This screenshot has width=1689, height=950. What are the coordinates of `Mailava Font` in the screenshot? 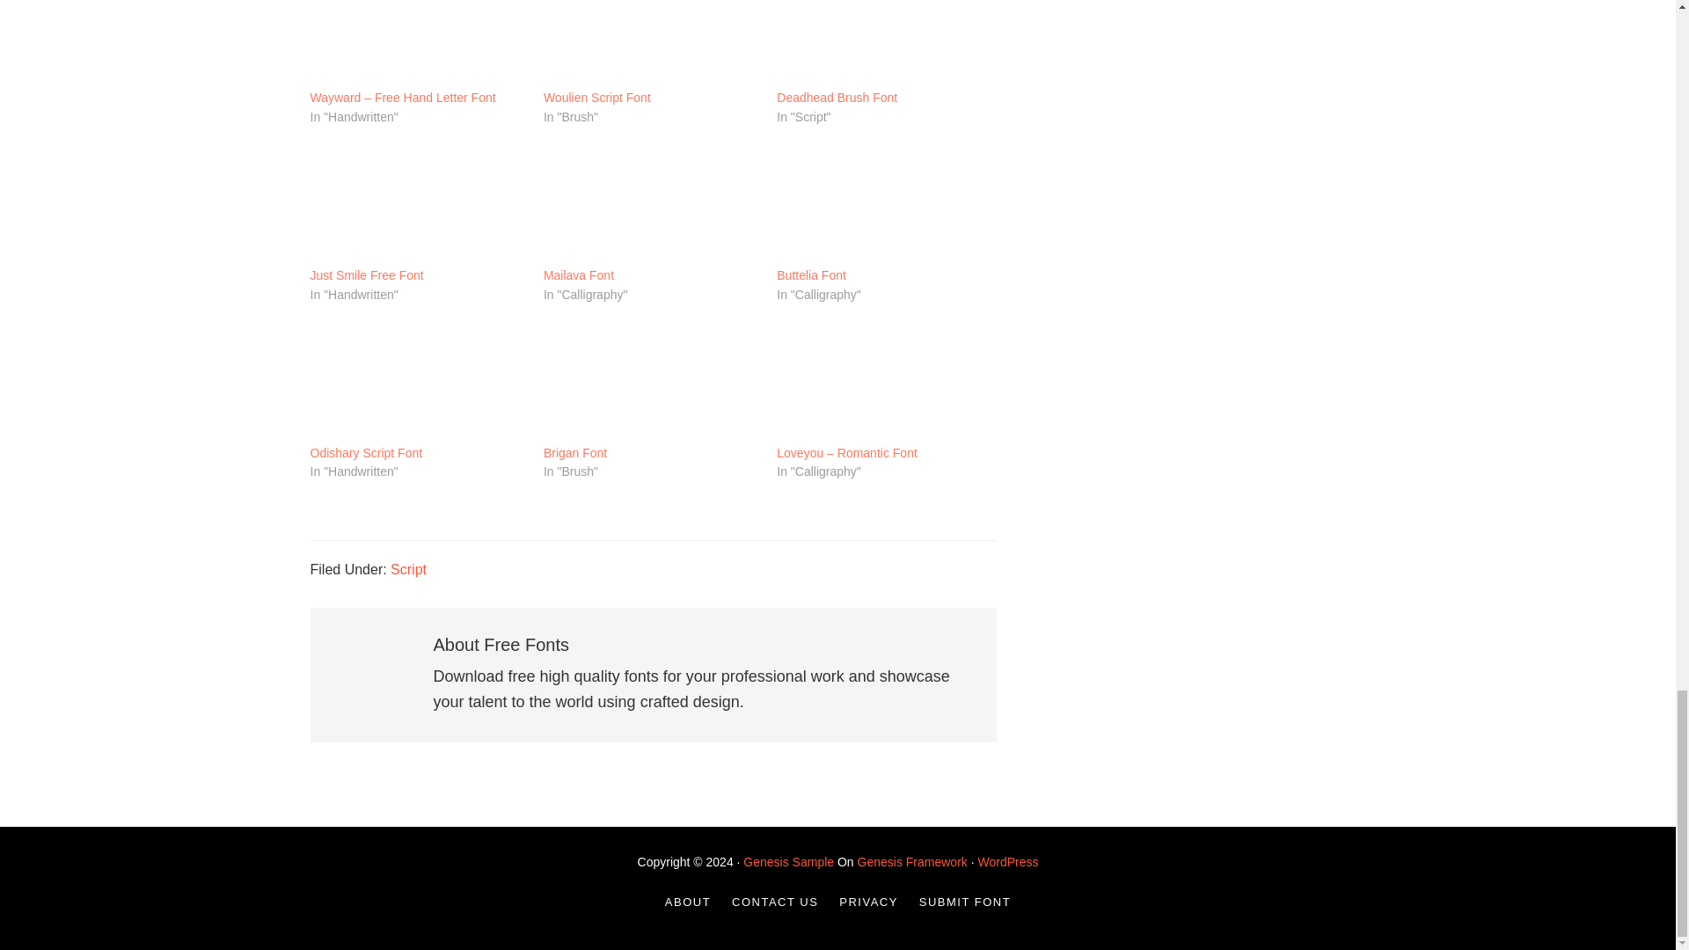 It's located at (651, 202).